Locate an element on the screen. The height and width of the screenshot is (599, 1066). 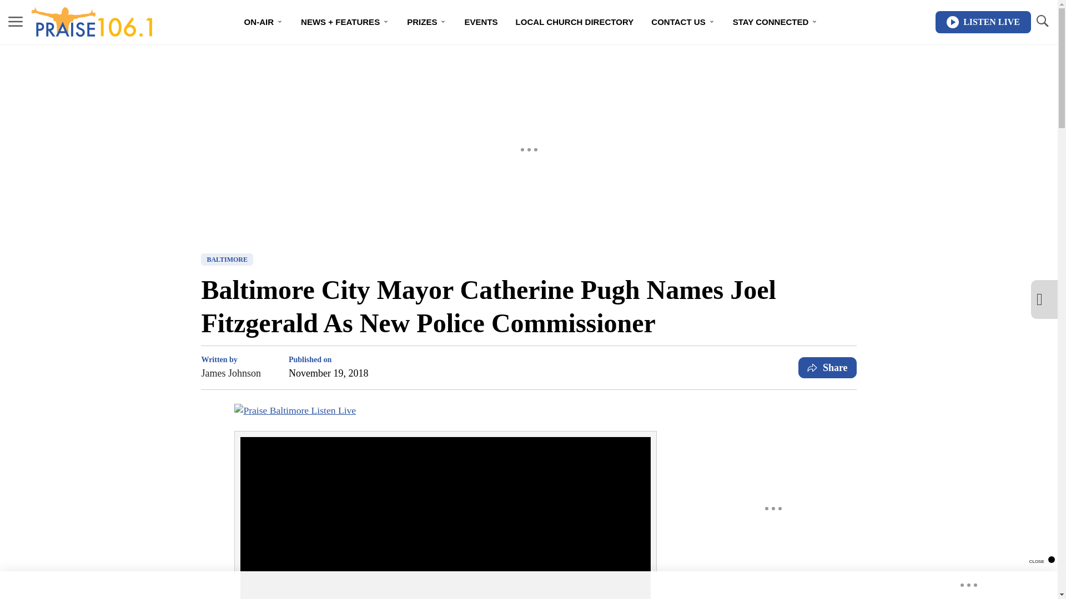
MENU is located at coordinates (16, 21).